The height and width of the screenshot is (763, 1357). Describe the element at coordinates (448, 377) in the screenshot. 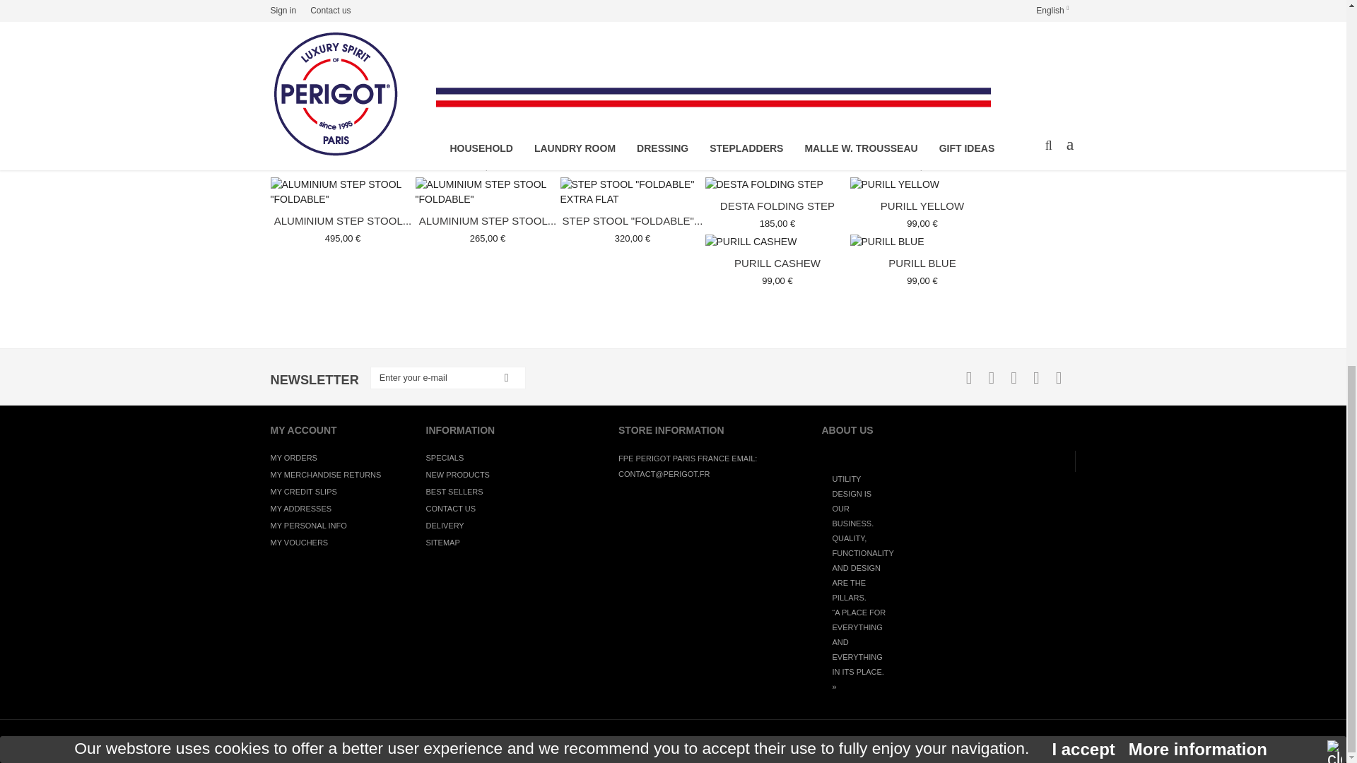

I see `Enter your e-mail` at that location.